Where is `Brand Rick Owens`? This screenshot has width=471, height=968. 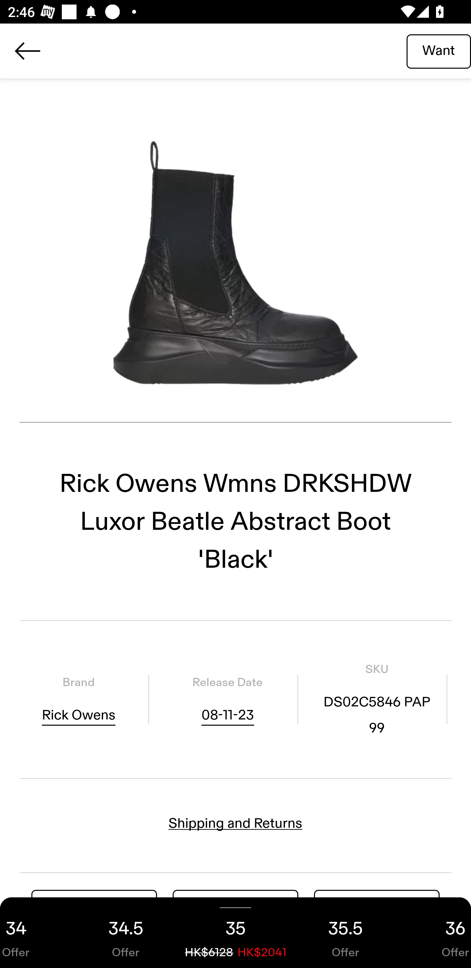
Brand Rick Owens is located at coordinates (78, 700).